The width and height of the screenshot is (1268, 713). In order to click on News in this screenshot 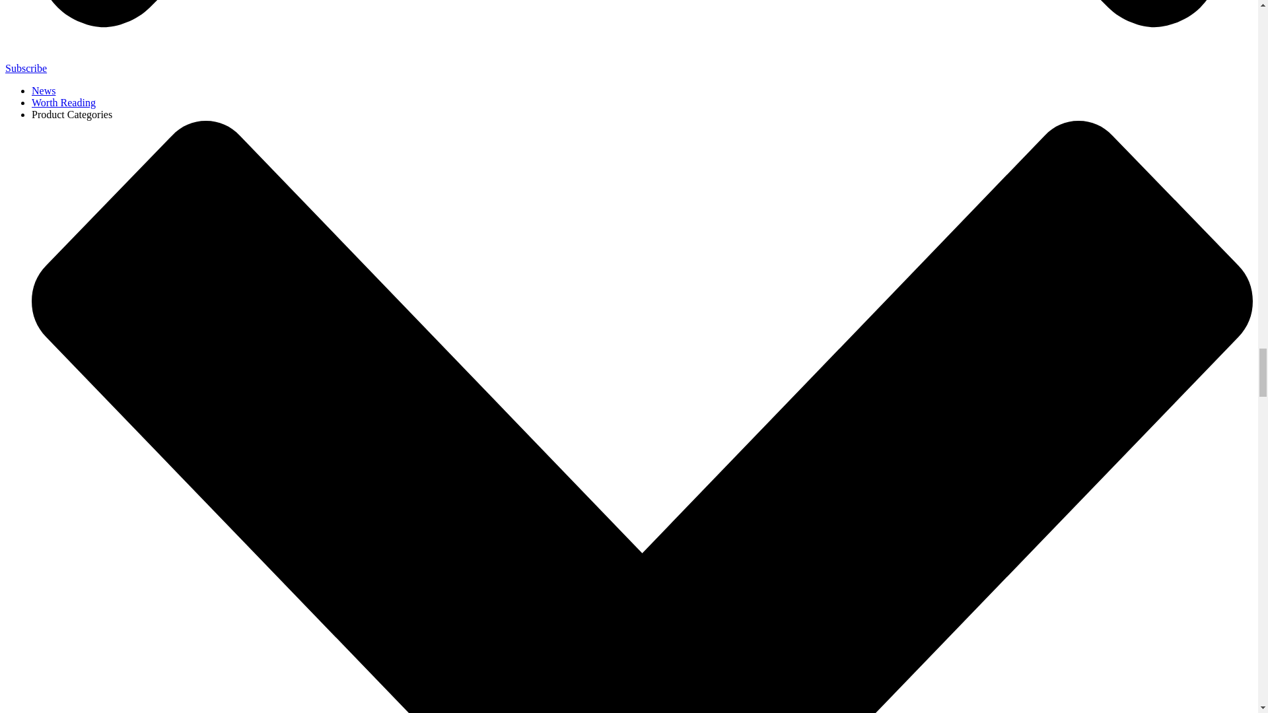, I will do `click(44, 90)`.